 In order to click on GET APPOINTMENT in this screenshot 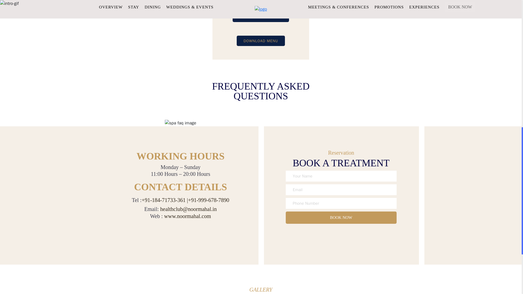, I will do `click(260, 17)`.